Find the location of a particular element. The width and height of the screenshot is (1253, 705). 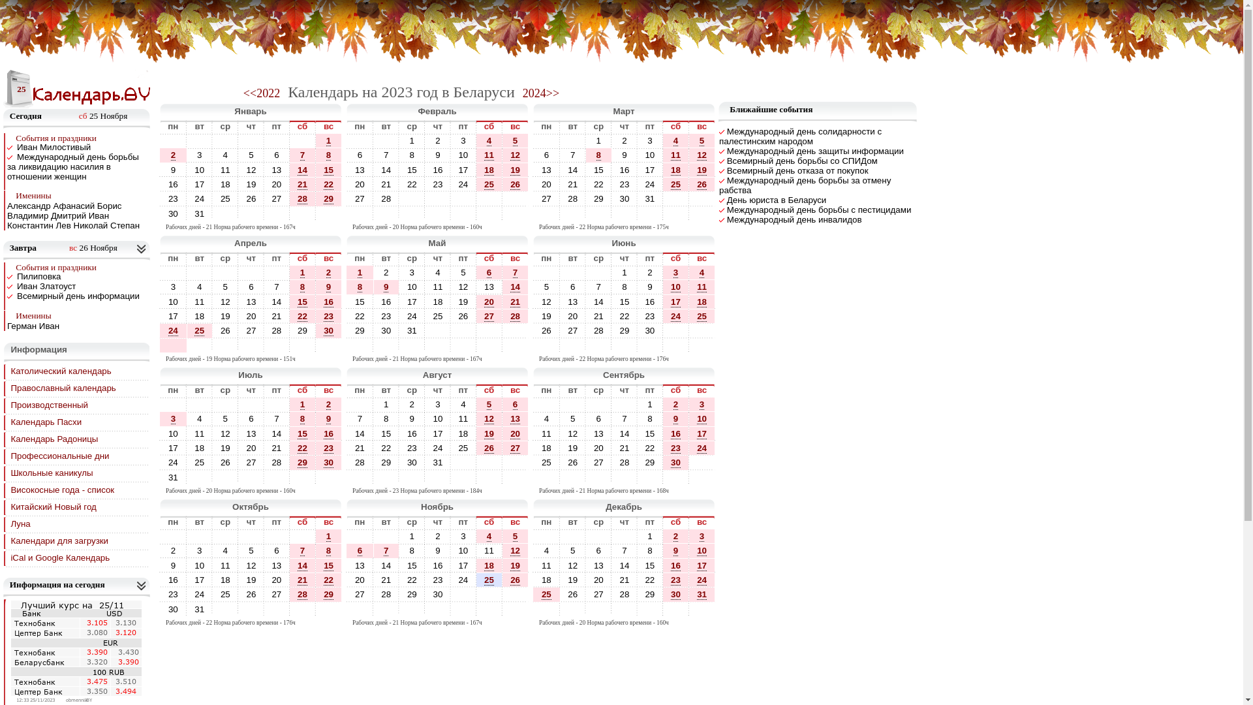

3 is located at coordinates (412, 273).